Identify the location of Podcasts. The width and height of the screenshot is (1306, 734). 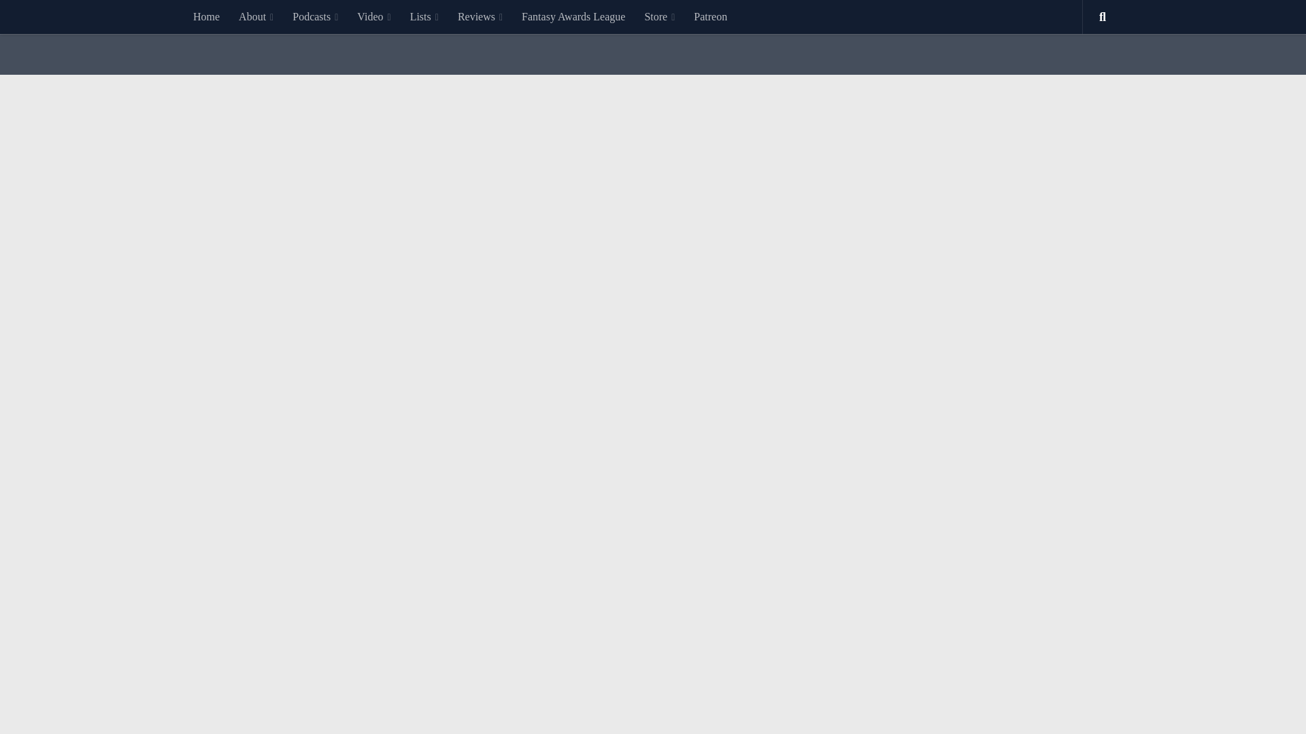
(315, 16).